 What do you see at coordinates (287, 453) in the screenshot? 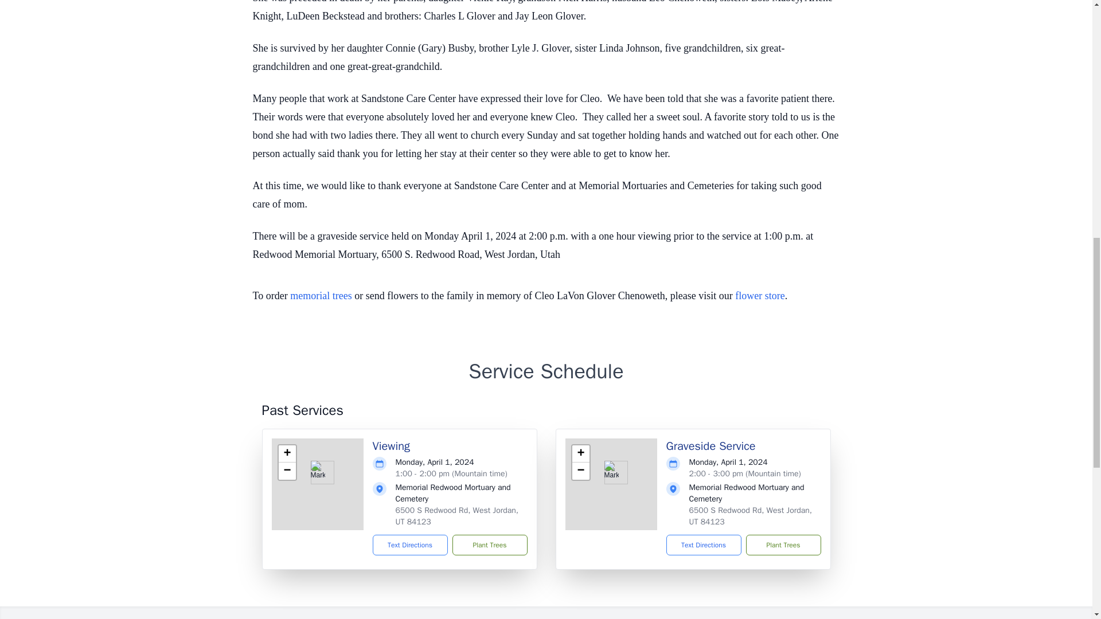
I see `Zoom in` at bounding box center [287, 453].